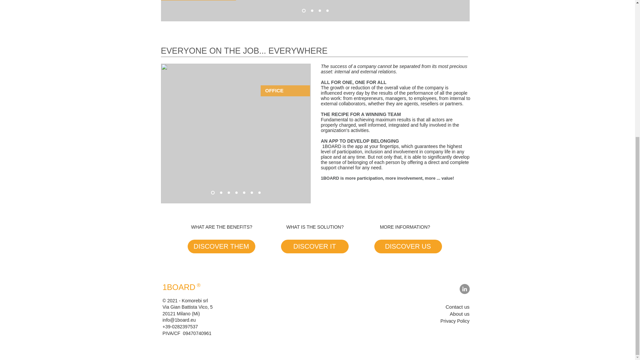  Describe the element at coordinates (459, 314) in the screenshot. I see `About us` at that location.